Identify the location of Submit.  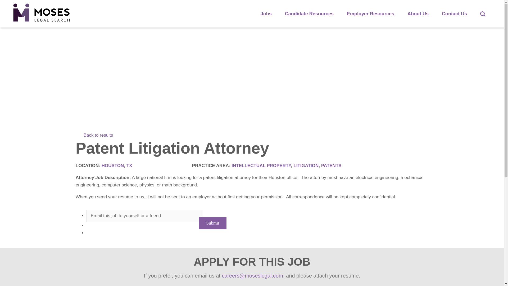
(212, 223).